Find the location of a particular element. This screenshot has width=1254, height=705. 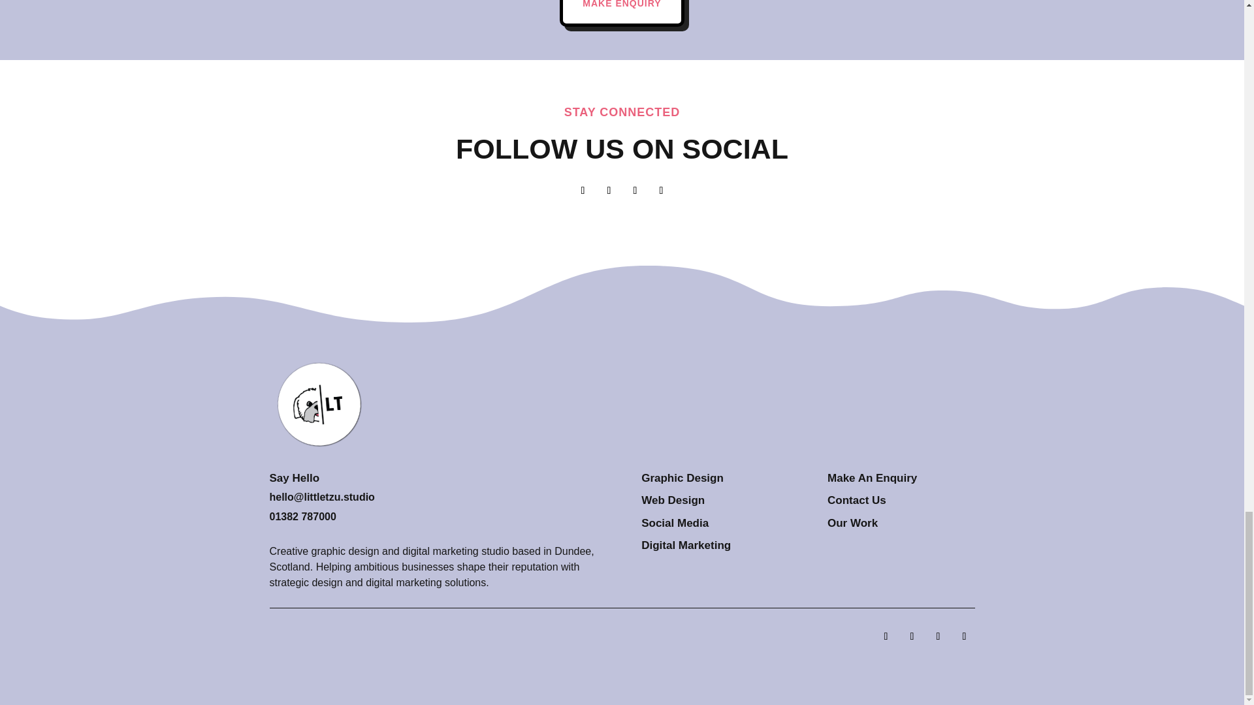

Follow on Facebook is located at coordinates (886, 636).